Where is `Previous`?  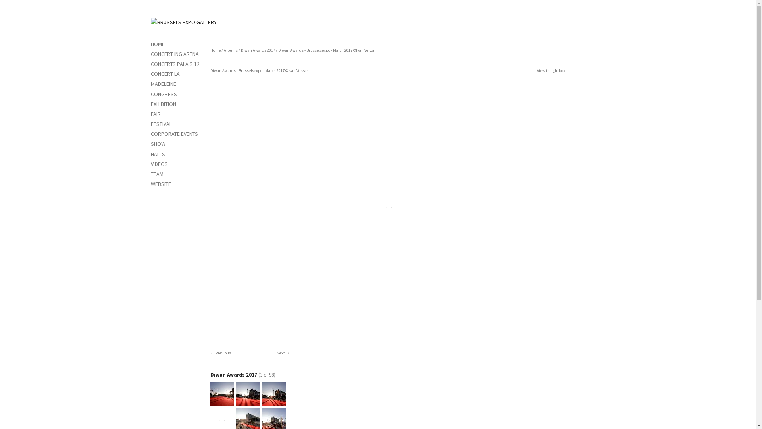 Previous is located at coordinates (221, 353).